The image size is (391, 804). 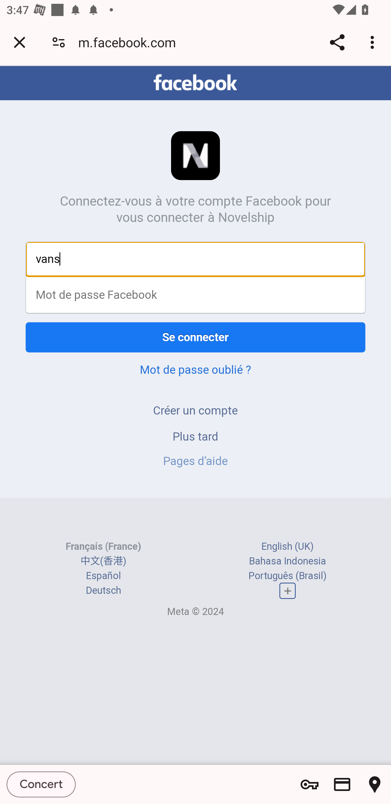 I want to click on Deutsch, so click(x=103, y=591).